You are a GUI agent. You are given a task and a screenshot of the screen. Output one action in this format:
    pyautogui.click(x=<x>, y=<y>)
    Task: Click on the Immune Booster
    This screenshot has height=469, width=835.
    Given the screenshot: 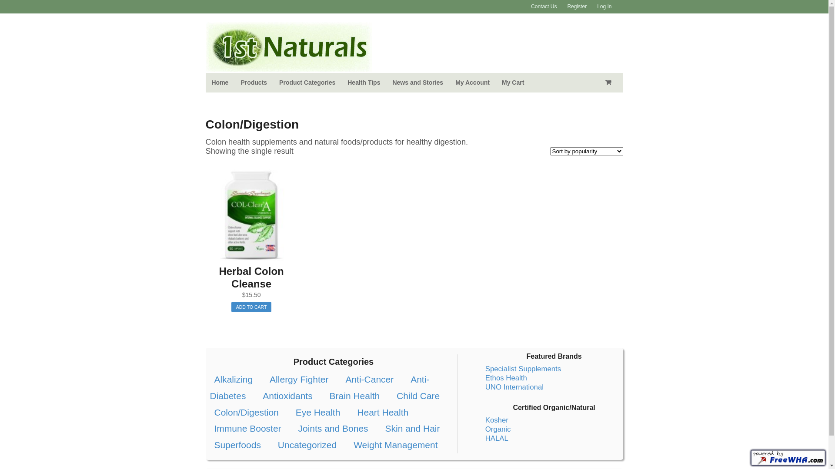 What is the action you would take?
    pyautogui.click(x=247, y=428)
    